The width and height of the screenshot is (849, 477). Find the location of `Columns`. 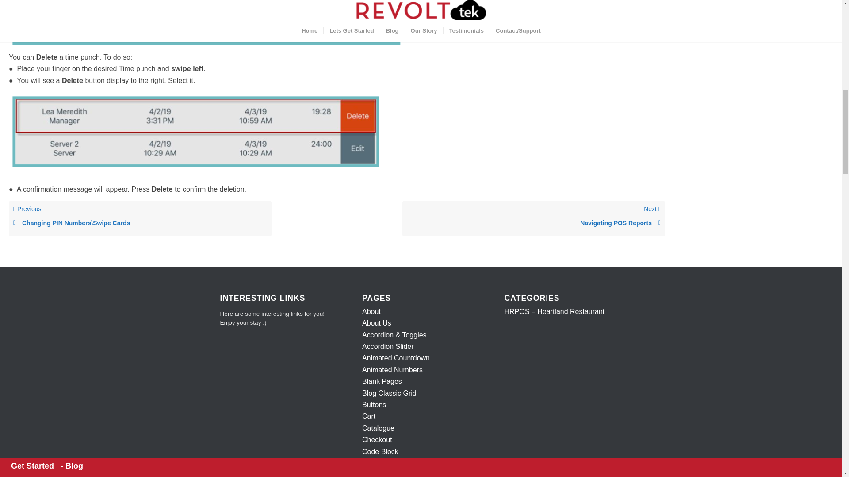

Columns is located at coordinates (389, 393).